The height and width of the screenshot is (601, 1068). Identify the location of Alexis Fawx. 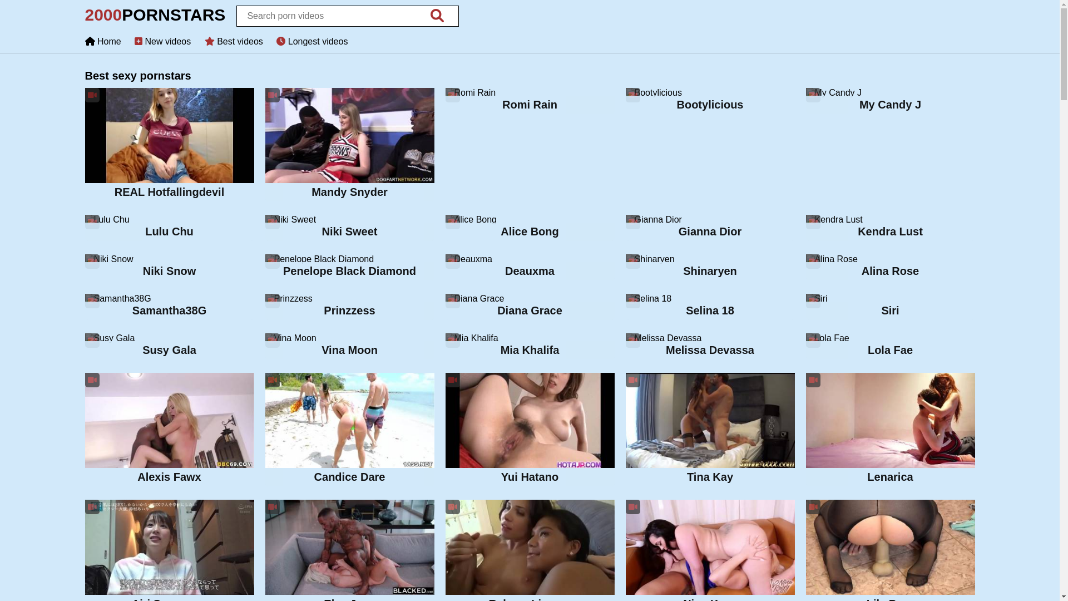
(169, 431).